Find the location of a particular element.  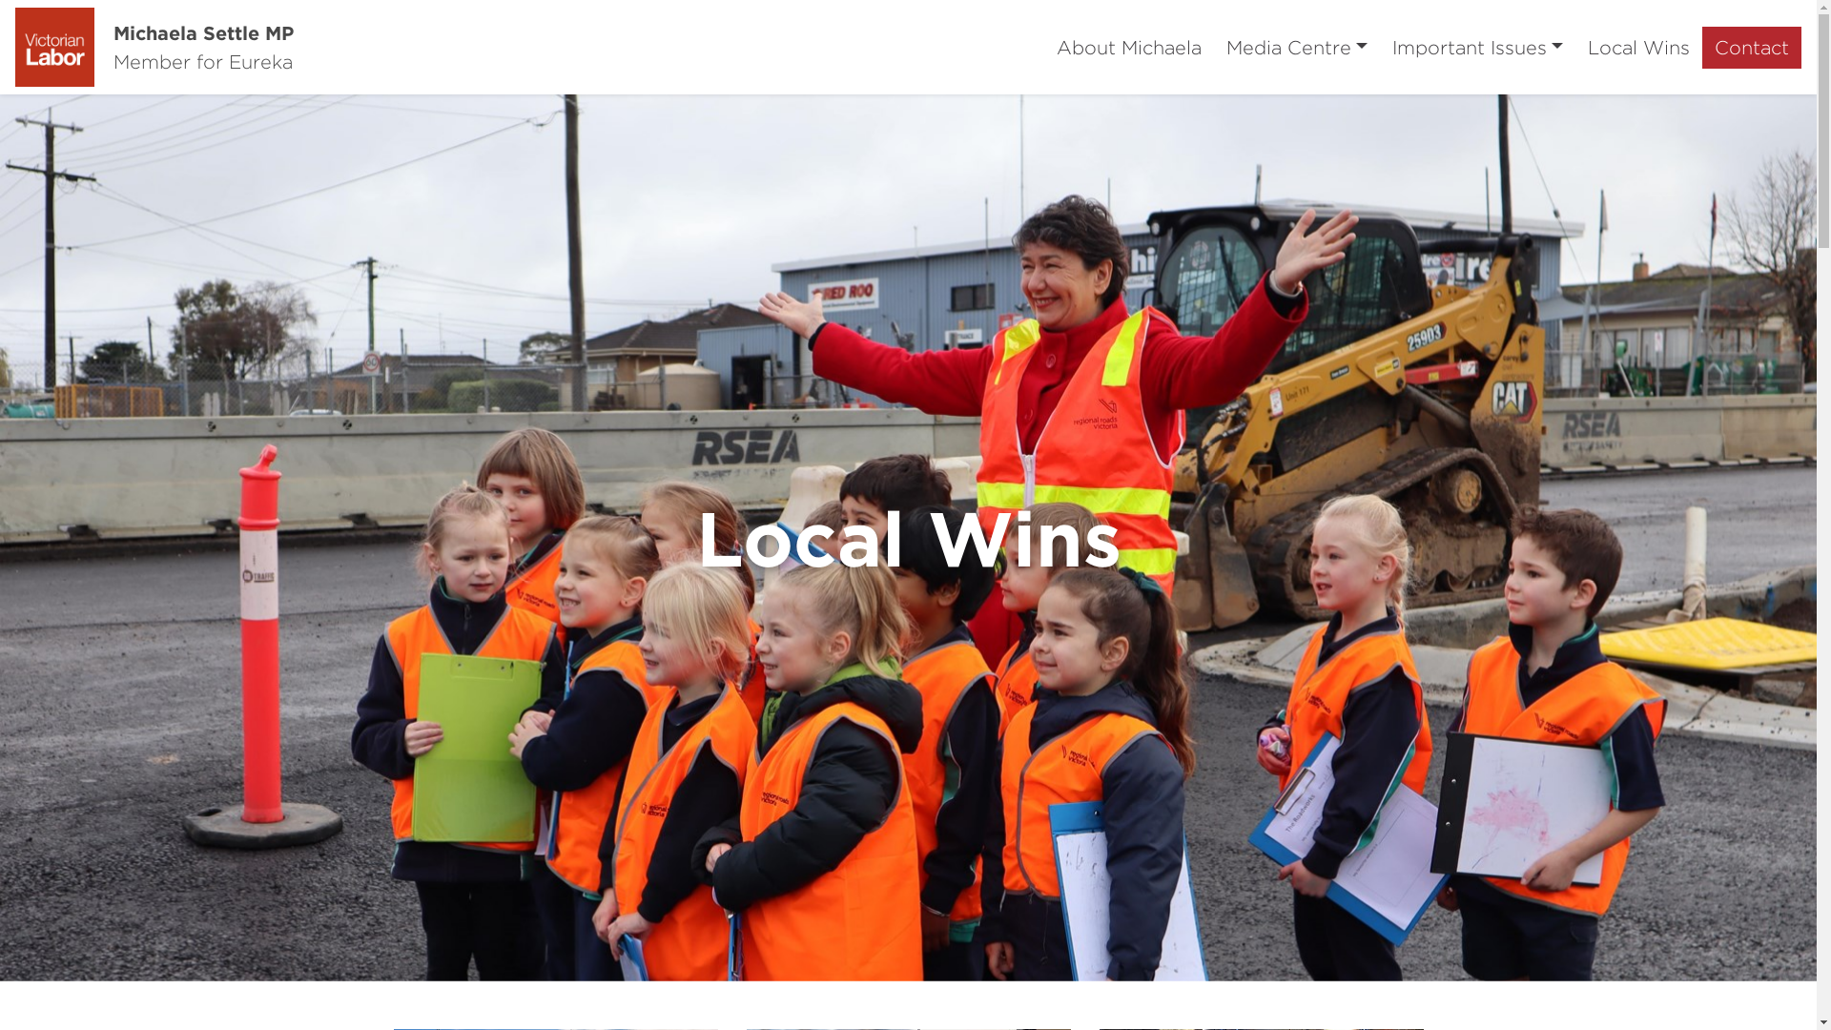

Important Issues is located at coordinates (1478, 48).